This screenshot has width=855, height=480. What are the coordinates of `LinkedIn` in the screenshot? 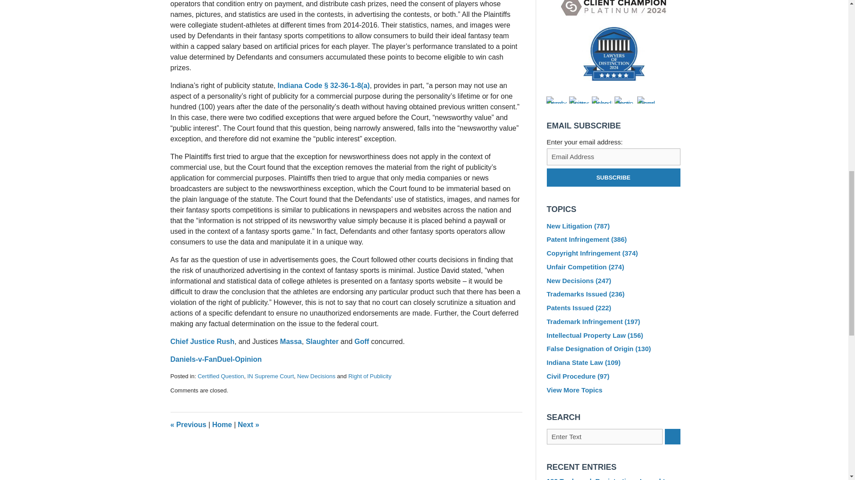 It's located at (602, 100).